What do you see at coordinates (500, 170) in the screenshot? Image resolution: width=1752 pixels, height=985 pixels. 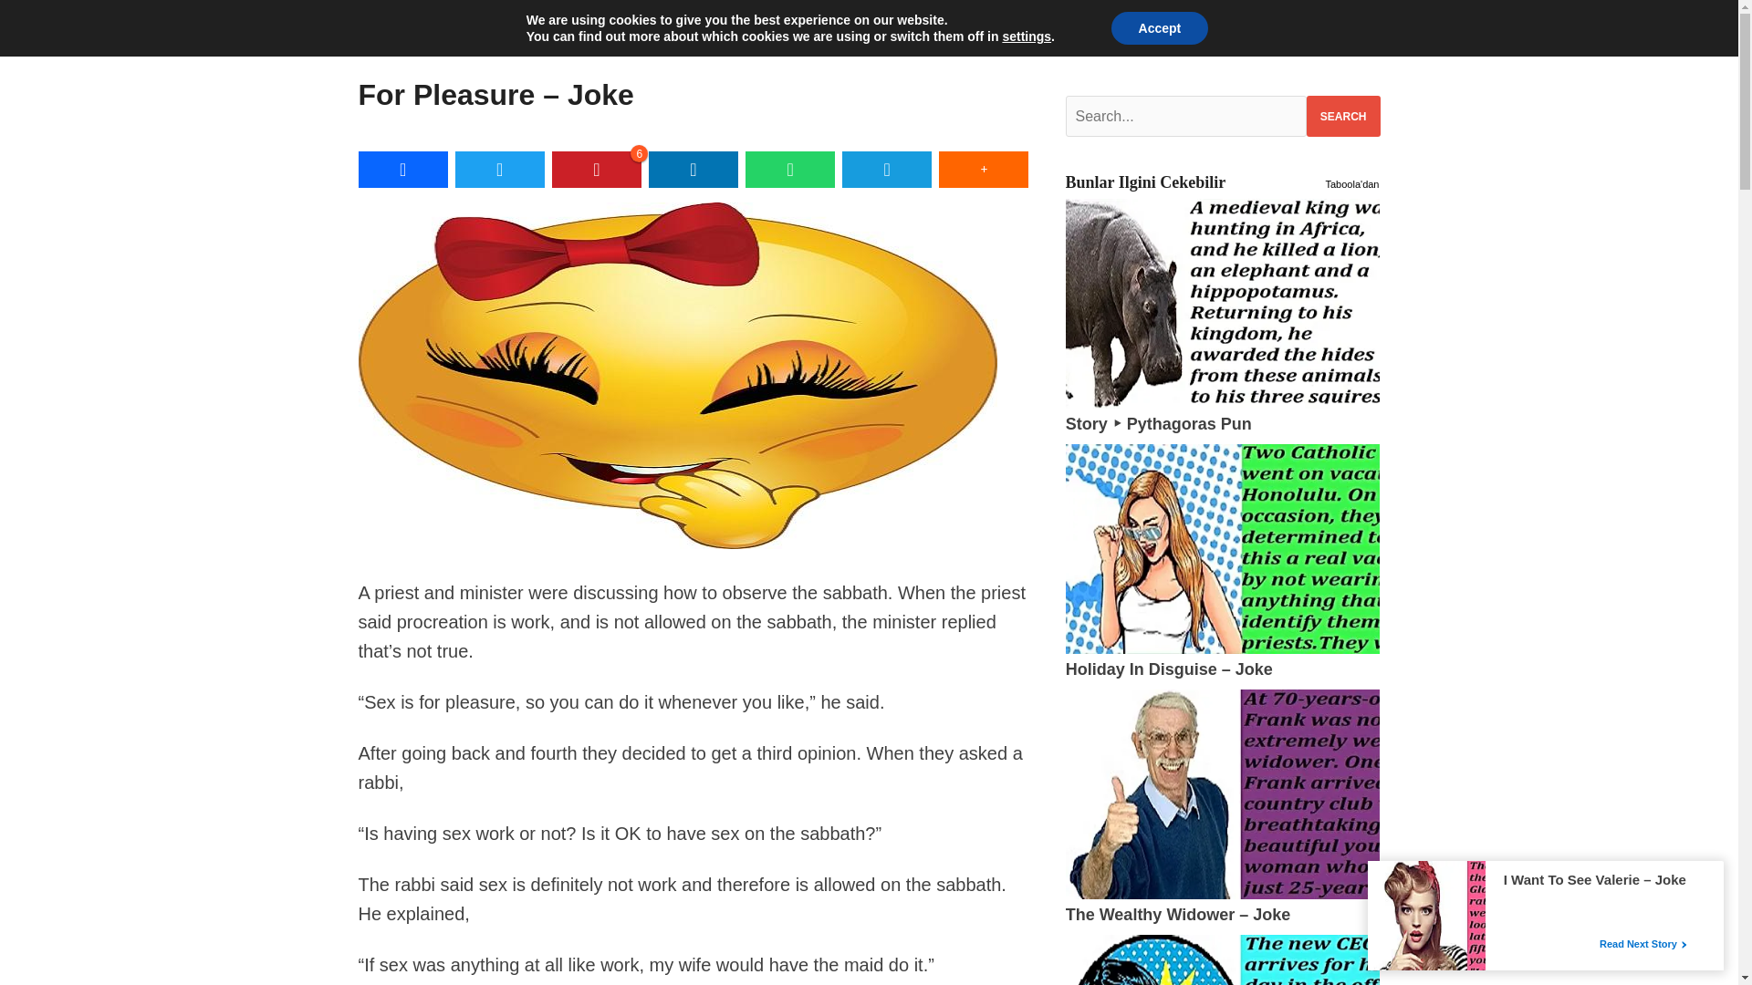 I see `Tweet this !` at bounding box center [500, 170].